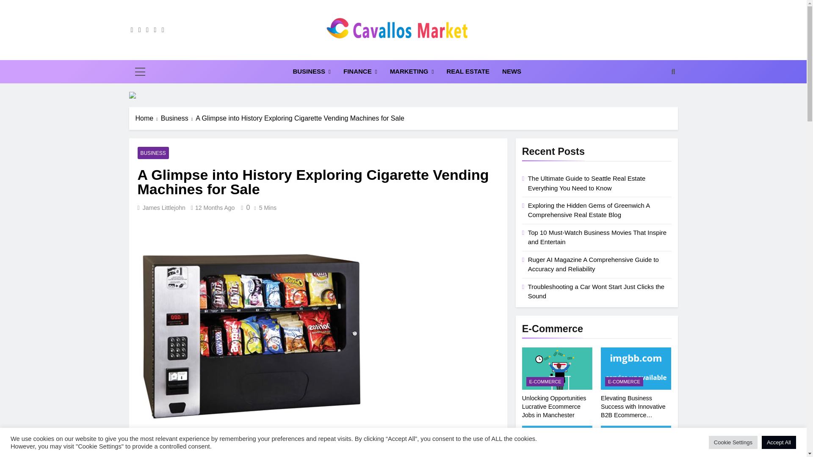 This screenshot has height=457, width=813. What do you see at coordinates (467, 71) in the screenshot?
I see `REAL ESTATE` at bounding box center [467, 71].